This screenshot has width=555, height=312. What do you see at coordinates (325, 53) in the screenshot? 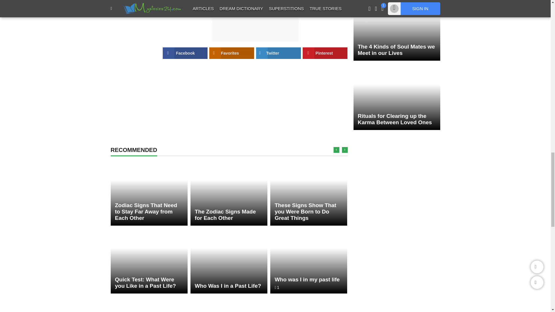
I see `Share this page on Pinterest` at bounding box center [325, 53].